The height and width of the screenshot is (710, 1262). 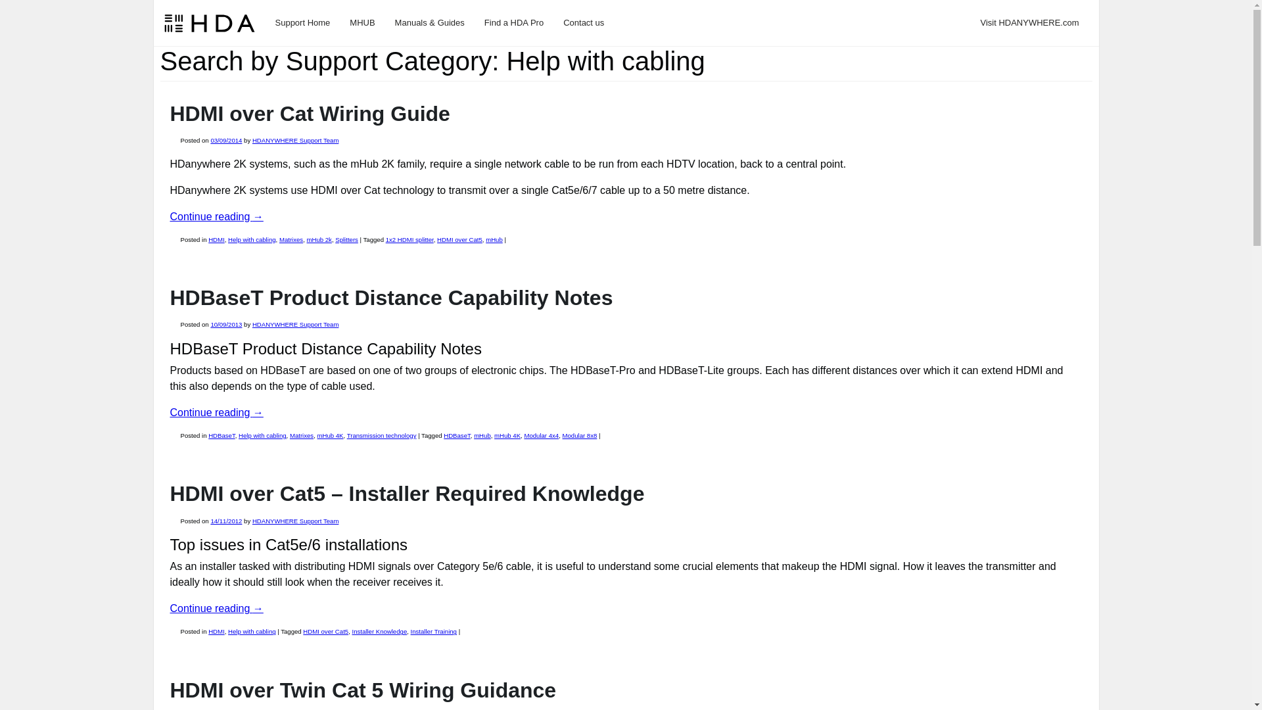 I want to click on Modular 4x4, so click(x=541, y=435).